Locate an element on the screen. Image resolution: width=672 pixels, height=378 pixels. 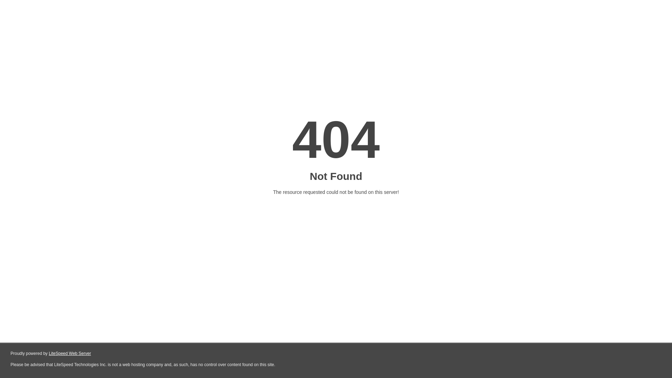
LiteSpeed Web Server is located at coordinates (70, 353).